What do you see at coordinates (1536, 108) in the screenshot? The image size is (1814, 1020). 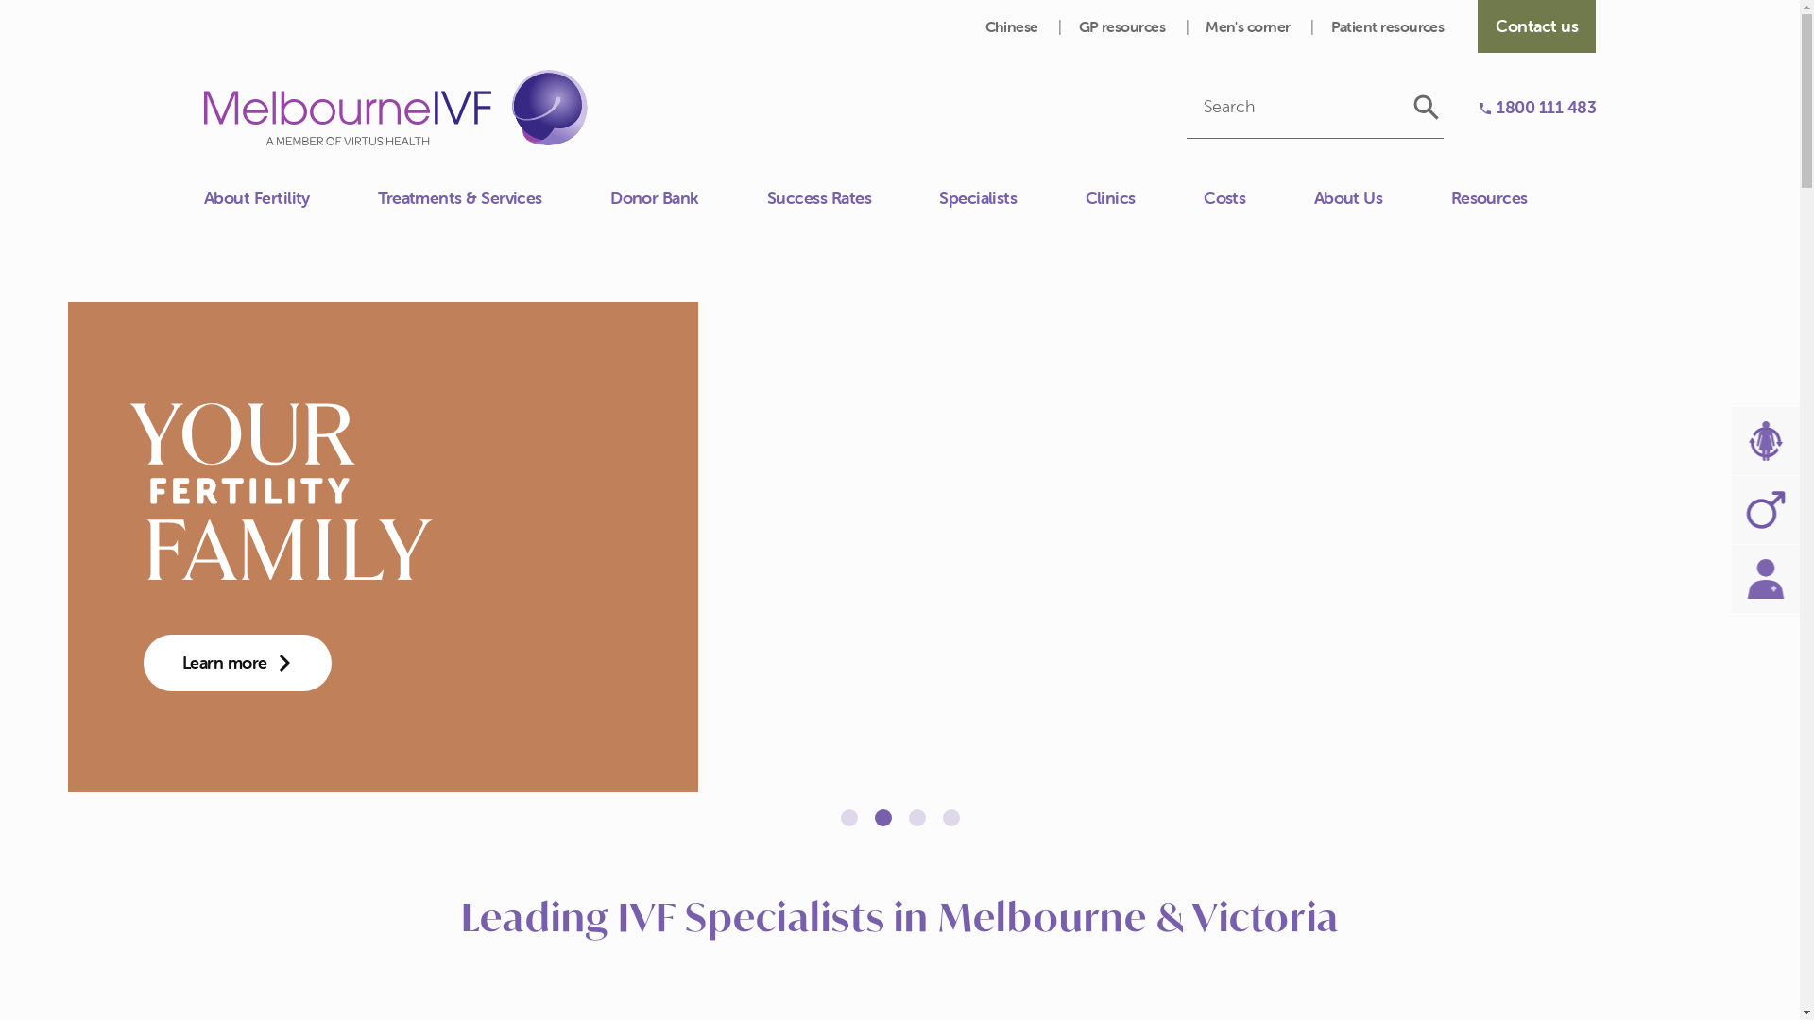 I see `1800 111 483` at bounding box center [1536, 108].